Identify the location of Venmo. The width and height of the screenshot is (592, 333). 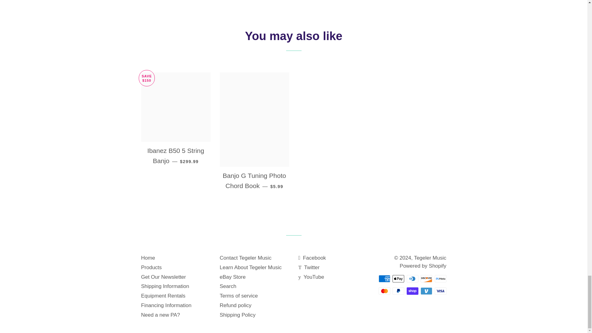
(426, 291).